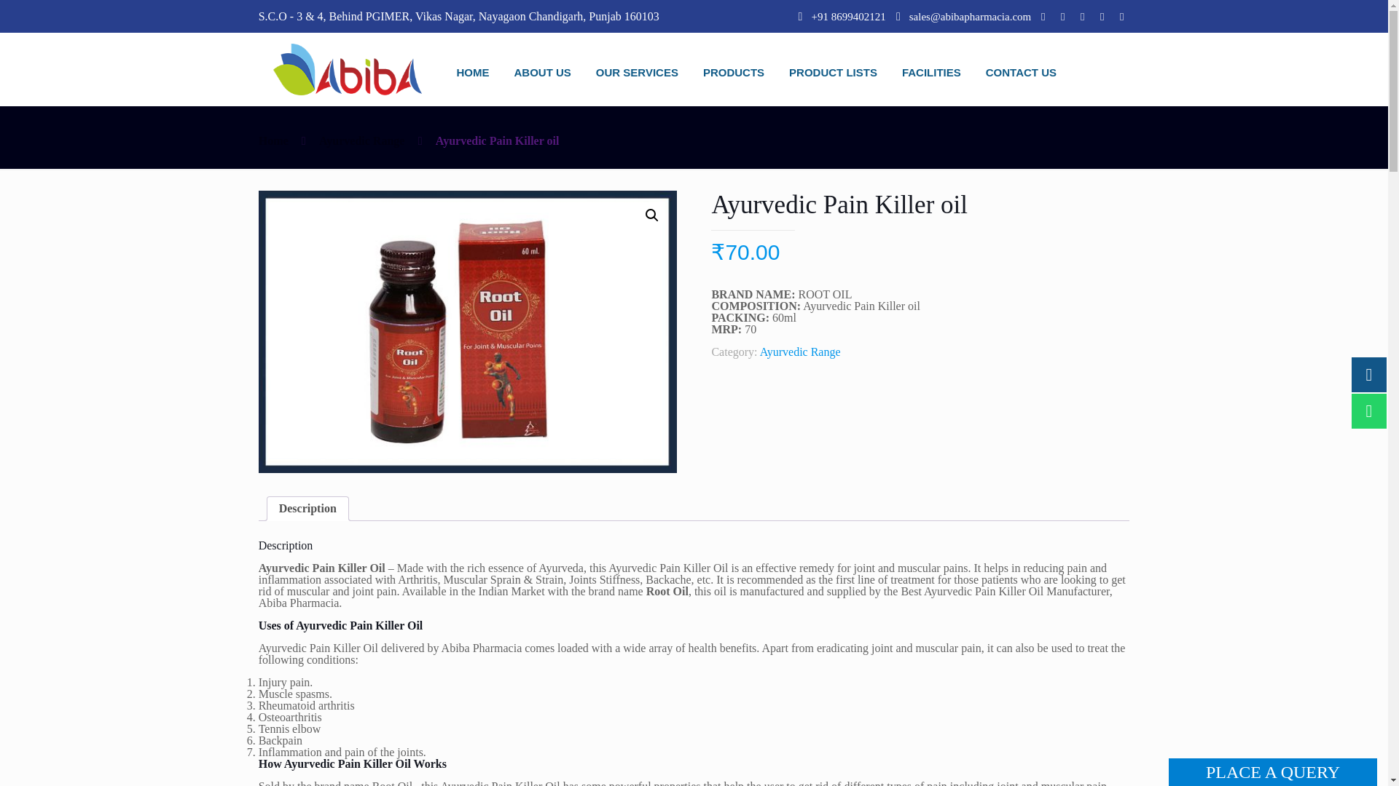  What do you see at coordinates (1102, 17) in the screenshot?
I see `Pinterest` at bounding box center [1102, 17].